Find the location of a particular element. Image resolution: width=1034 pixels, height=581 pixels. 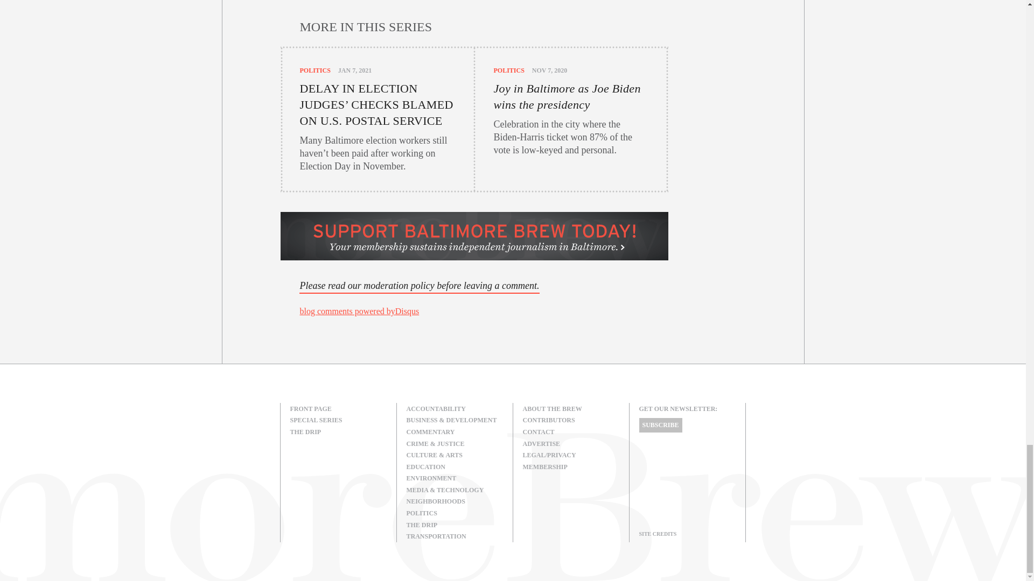

ACCOUNTABILITY is located at coordinates (455, 409).